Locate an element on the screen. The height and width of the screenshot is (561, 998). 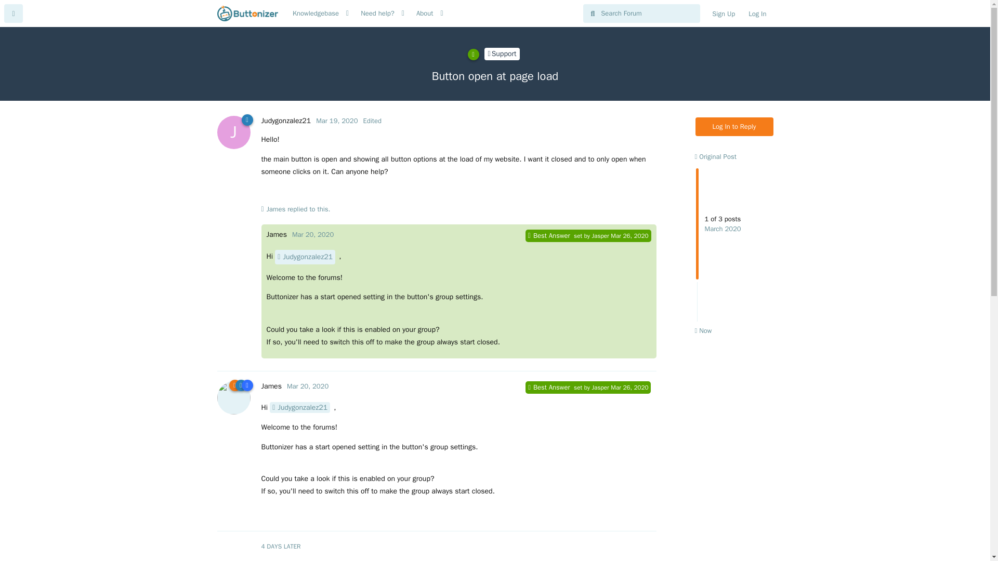
Friday, March 20, 2020 12:35 AM is located at coordinates (703, 330).